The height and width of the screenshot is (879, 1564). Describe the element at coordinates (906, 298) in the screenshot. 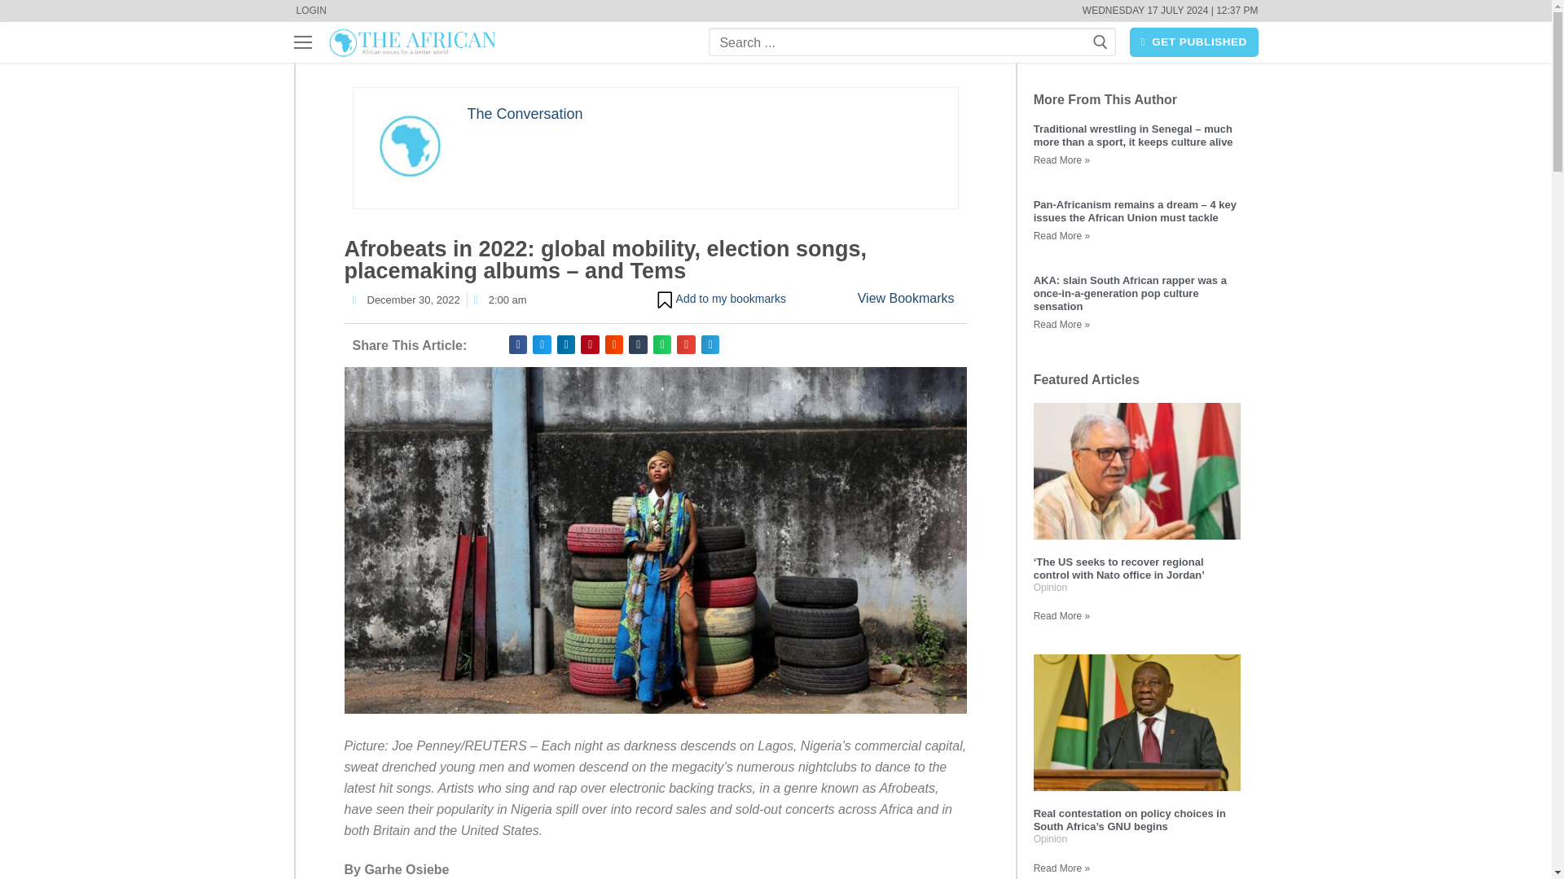

I see `View Bookmarks` at that location.